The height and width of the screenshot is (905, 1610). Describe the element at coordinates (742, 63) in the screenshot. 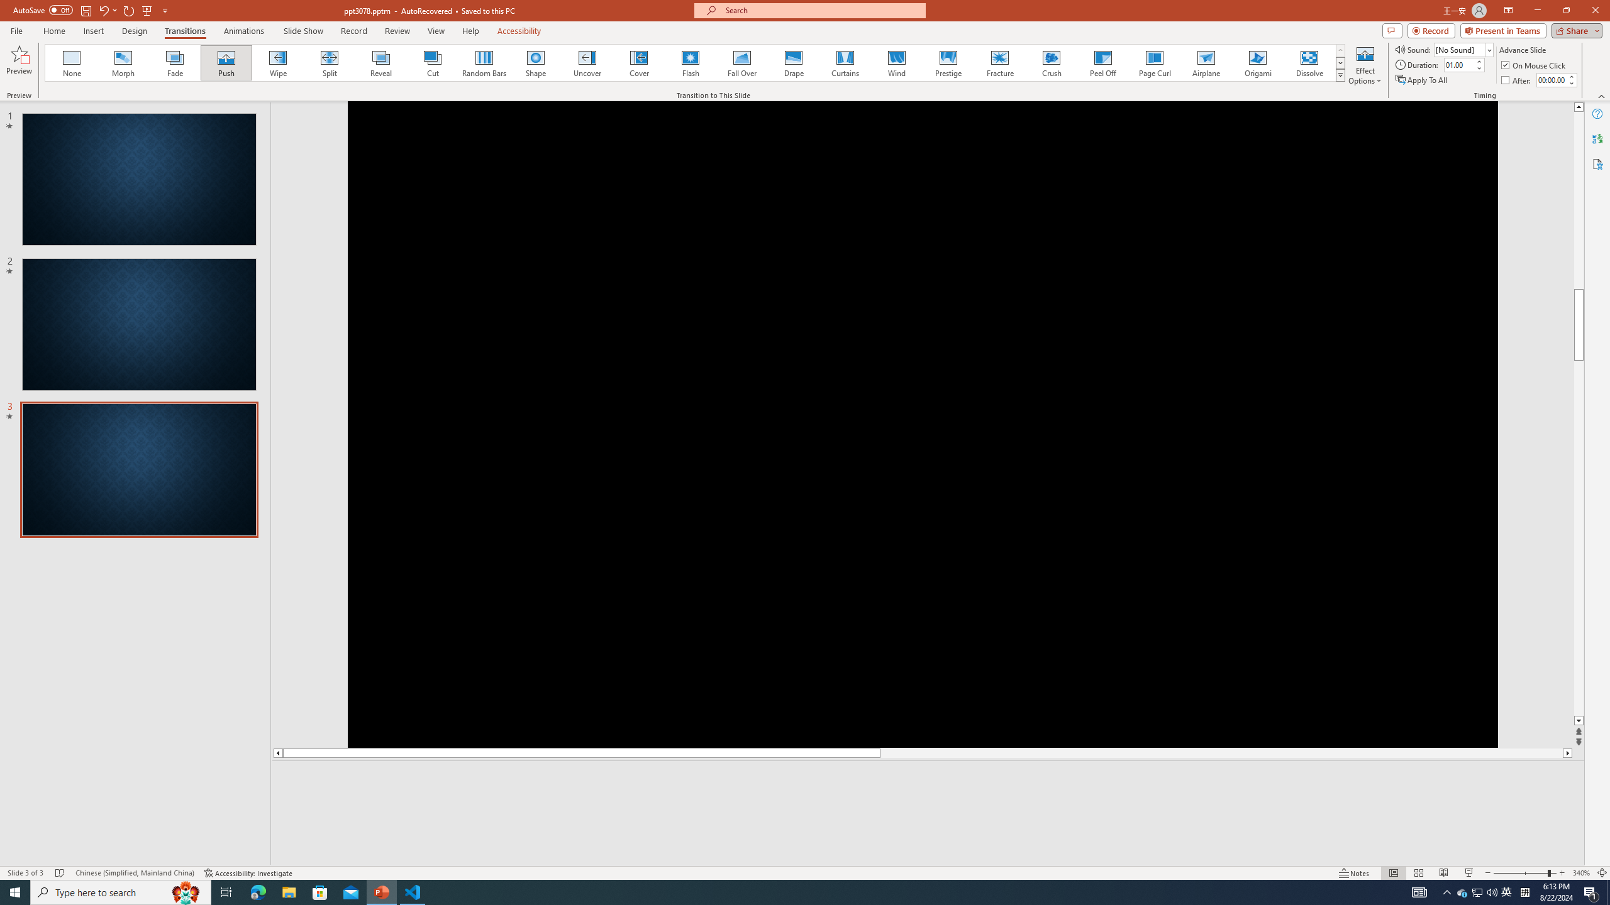

I see `Fall Over` at that location.